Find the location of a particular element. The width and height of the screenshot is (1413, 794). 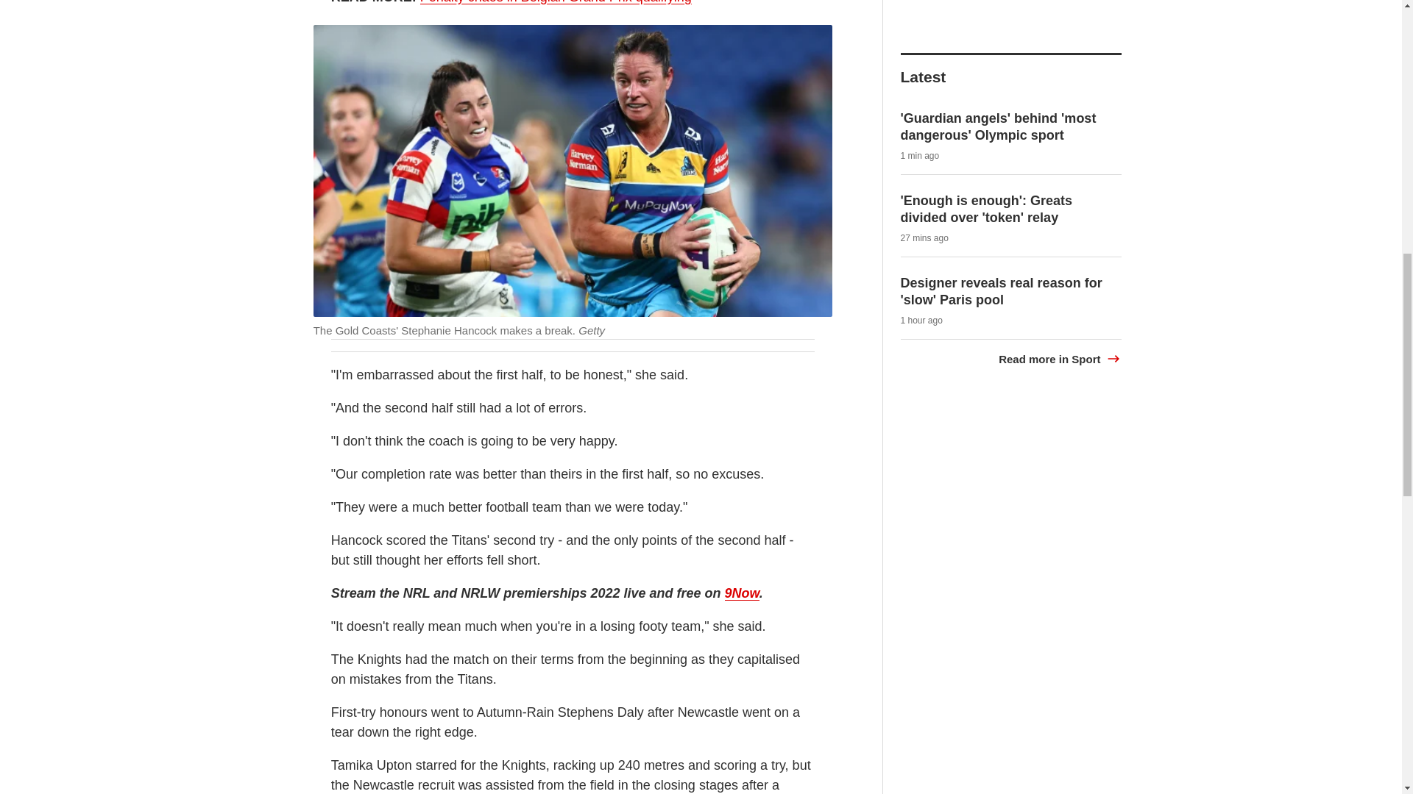

9Now is located at coordinates (741, 593).